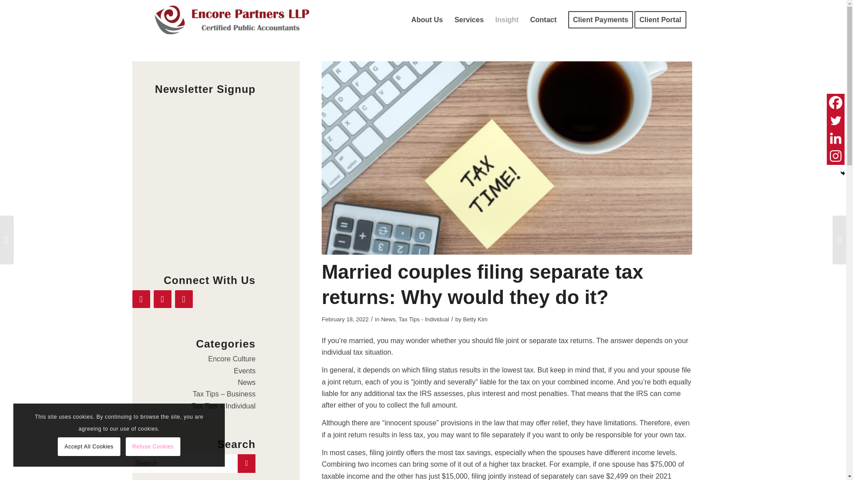  Describe the element at coordinates (475, 319) in the screenshot. I see `Posts by Betty Kim` at that location.